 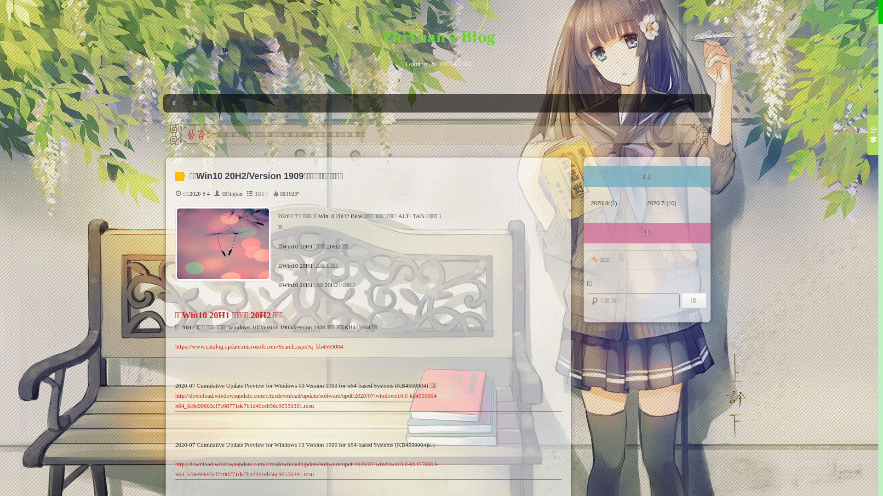 I want to click on 1023, so click(x=292, y=194).